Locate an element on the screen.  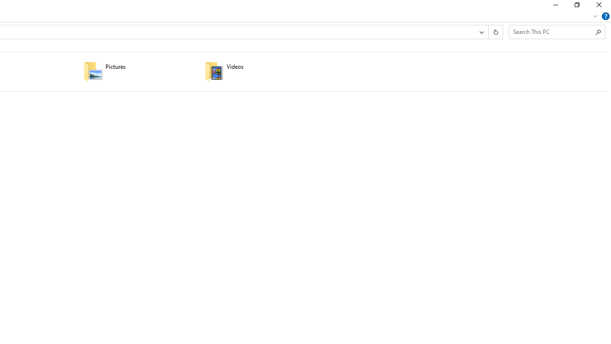
Class: UIImage is located at coordinates (214, 71).